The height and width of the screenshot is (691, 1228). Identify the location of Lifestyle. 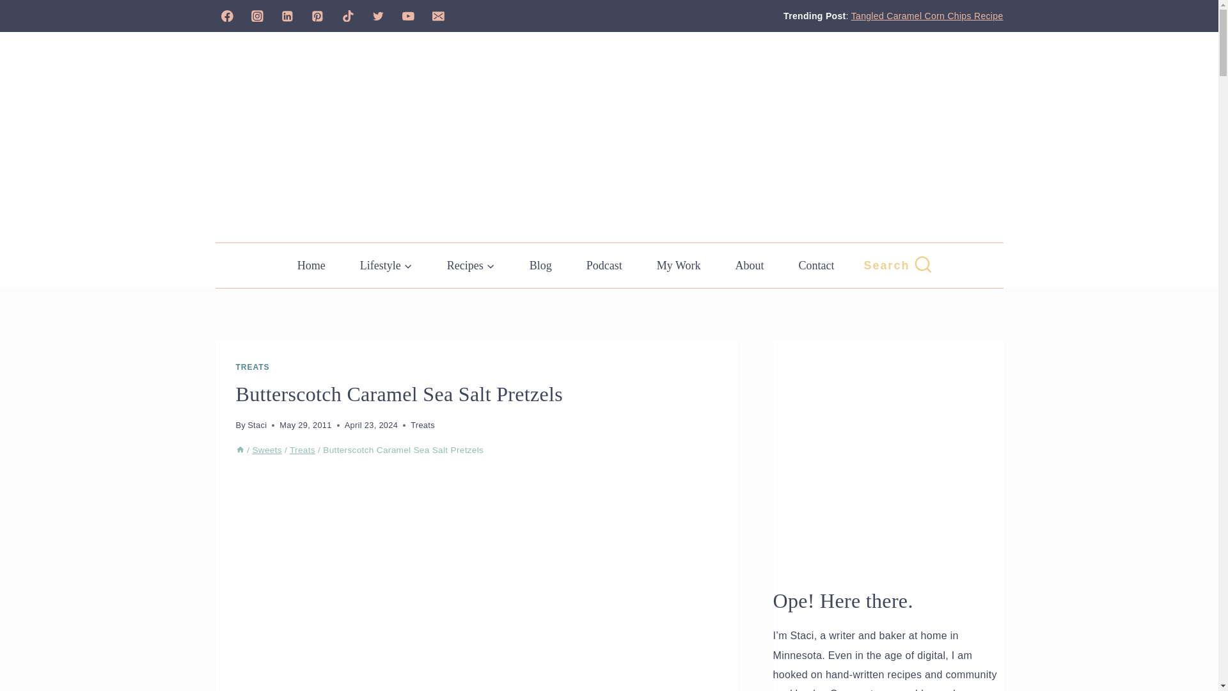
(386, 266).